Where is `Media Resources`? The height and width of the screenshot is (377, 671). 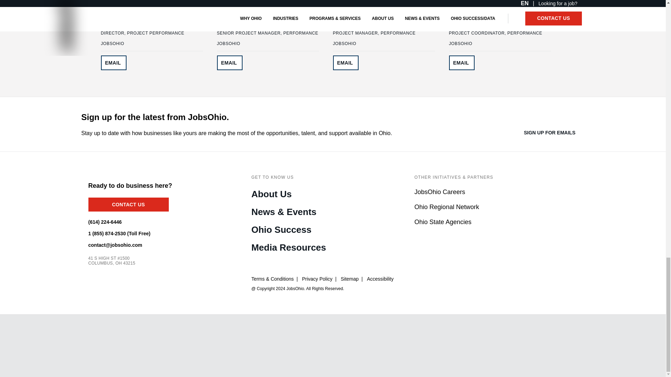
Media Resources is located at coordinates (289, 248).